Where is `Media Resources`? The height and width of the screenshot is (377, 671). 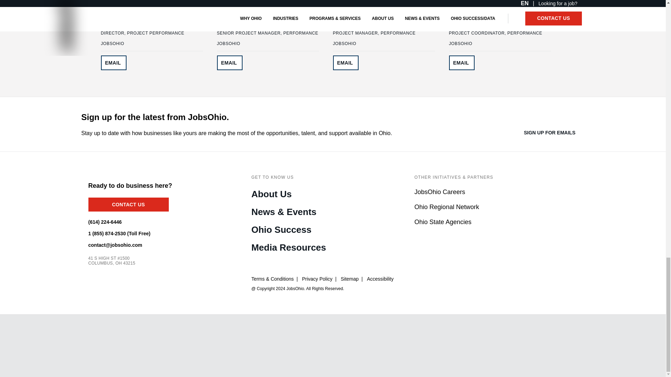
Media Resources is located at coordinates (289, 248).